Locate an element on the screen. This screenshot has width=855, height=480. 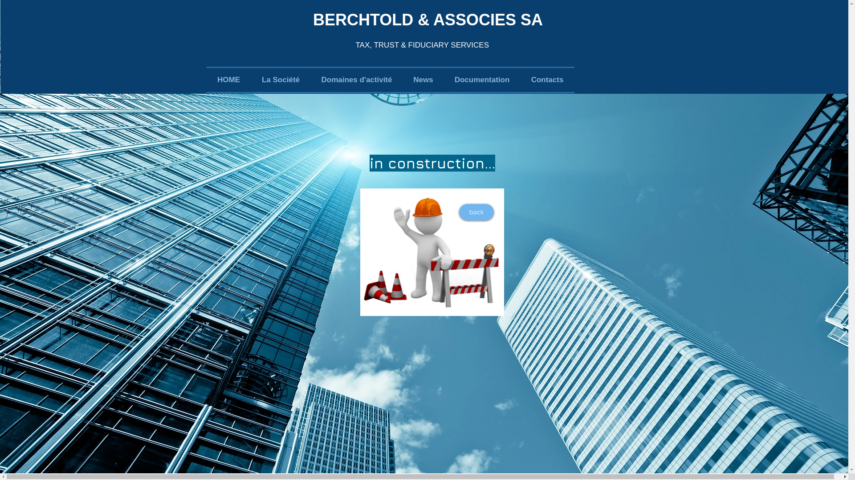
Contacts is located at coordinates (547, 80).